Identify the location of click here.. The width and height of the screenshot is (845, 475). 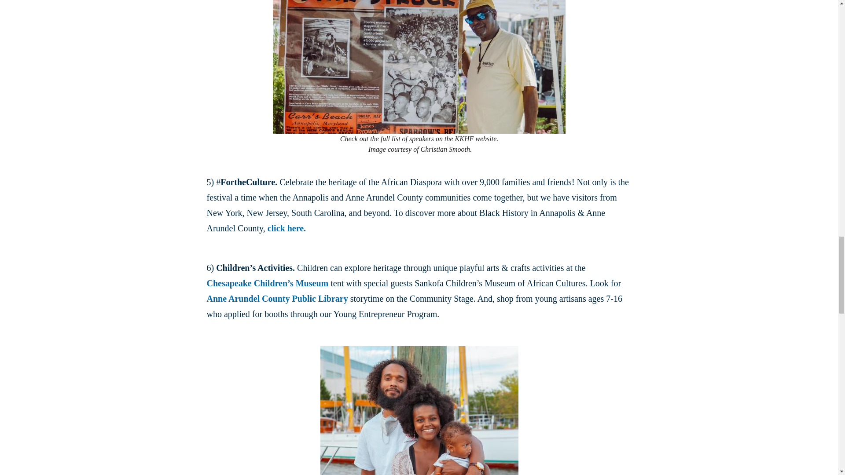
(287, 228).